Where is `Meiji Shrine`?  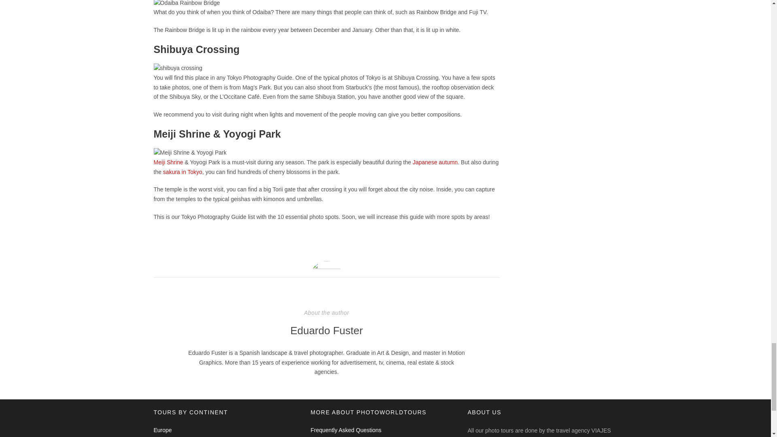
Meiji Shrine is located at coordinates (168, 162).